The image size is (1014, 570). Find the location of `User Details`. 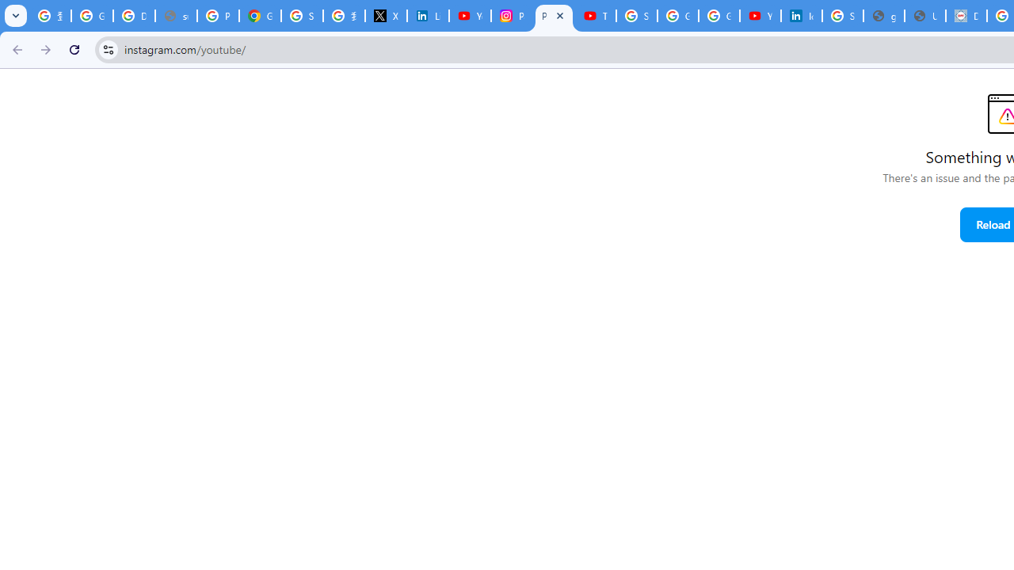

User Details is located at coordinates (925, 16).